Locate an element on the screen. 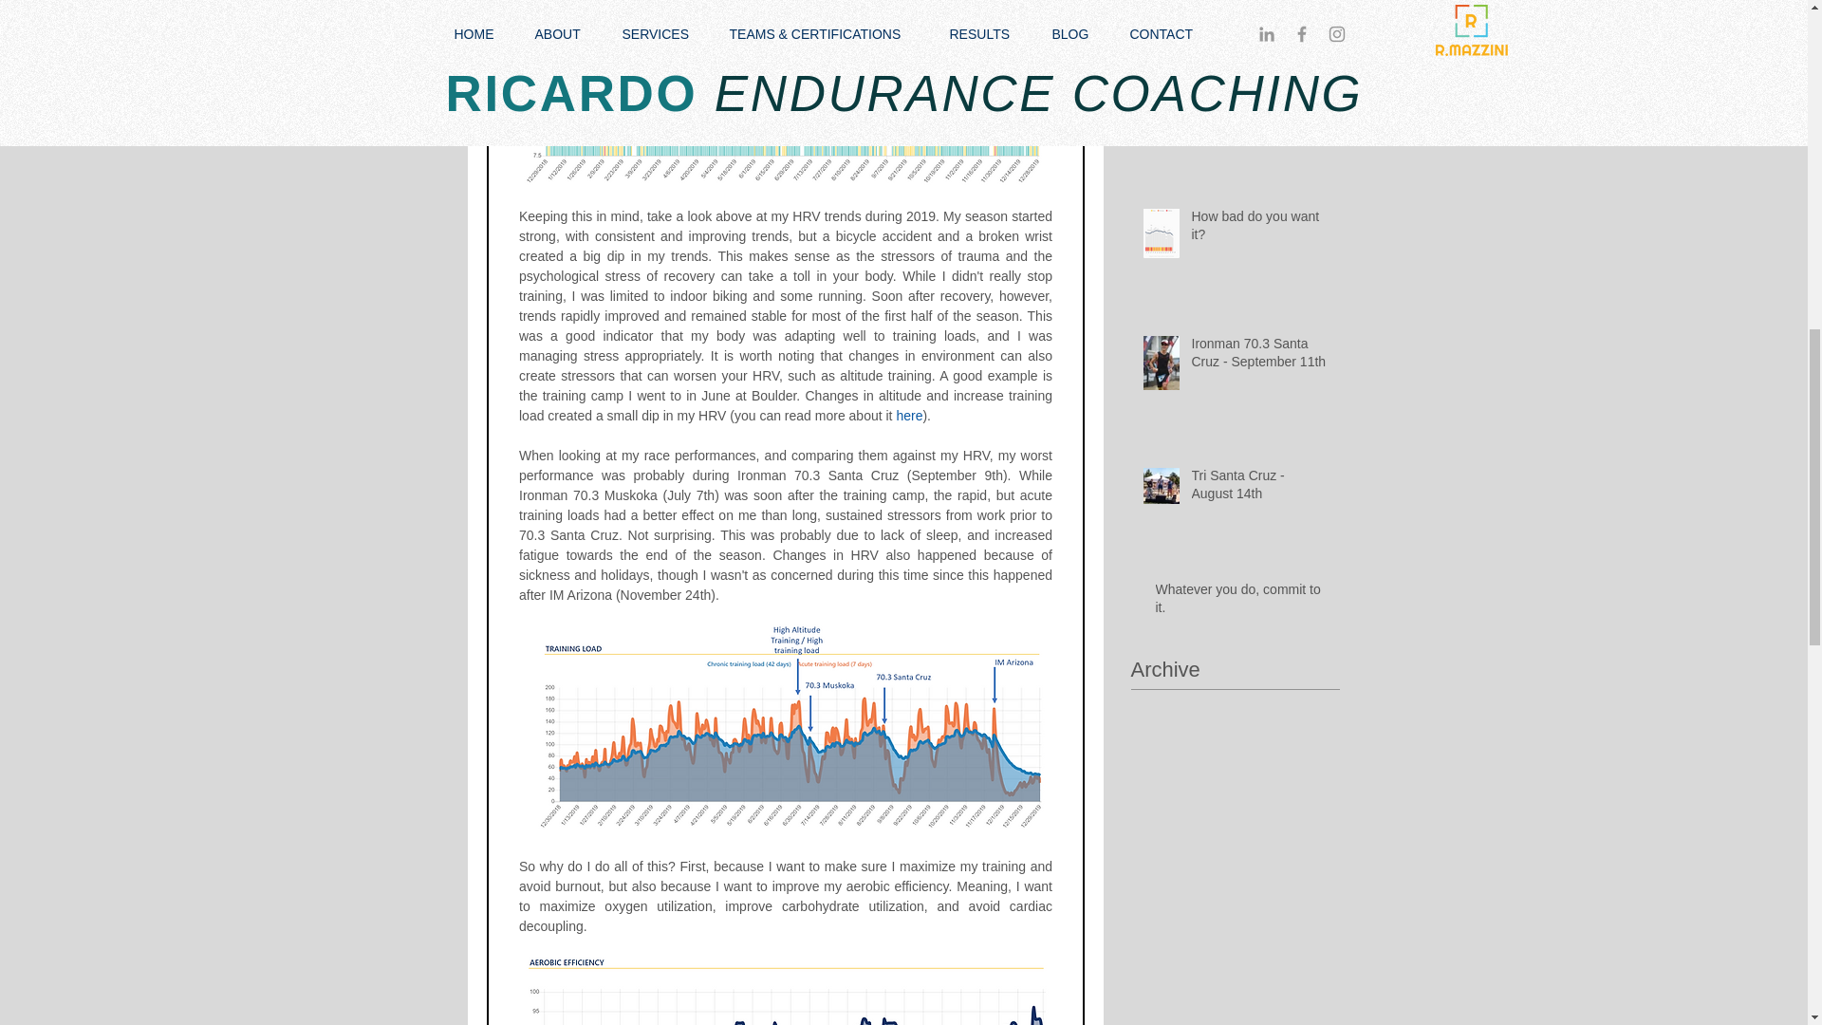 The height and width of the screenshot is (1025, 1822). Speed Hound Recovery System Review is located at coordinates (1259, 125).